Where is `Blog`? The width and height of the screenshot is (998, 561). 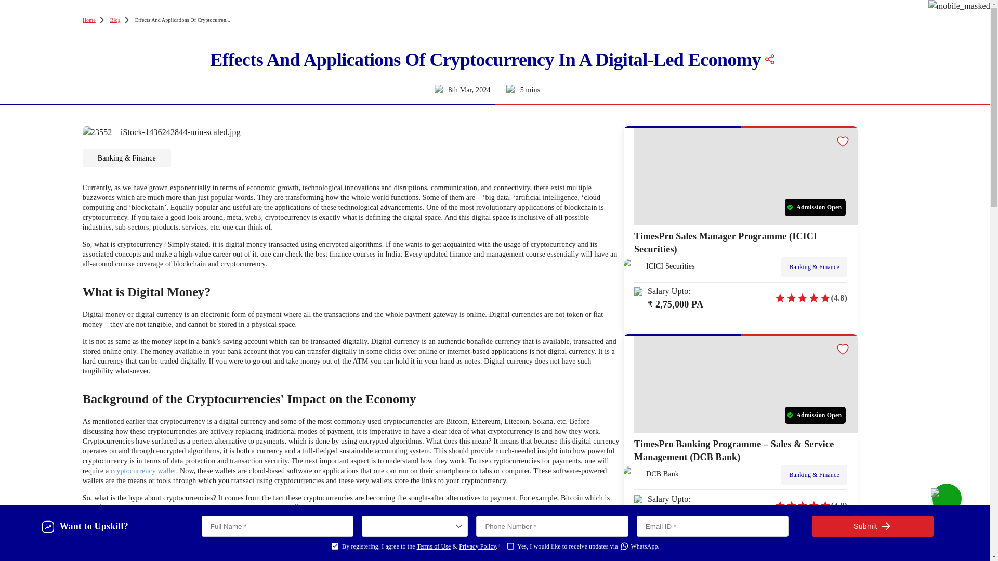 Blog is located at coordinates (115, 20).